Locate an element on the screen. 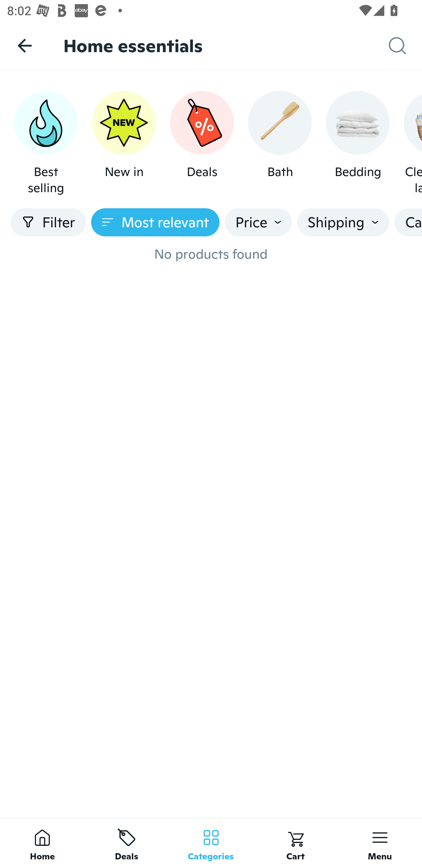  Cart is located at coordinates (295, 842).